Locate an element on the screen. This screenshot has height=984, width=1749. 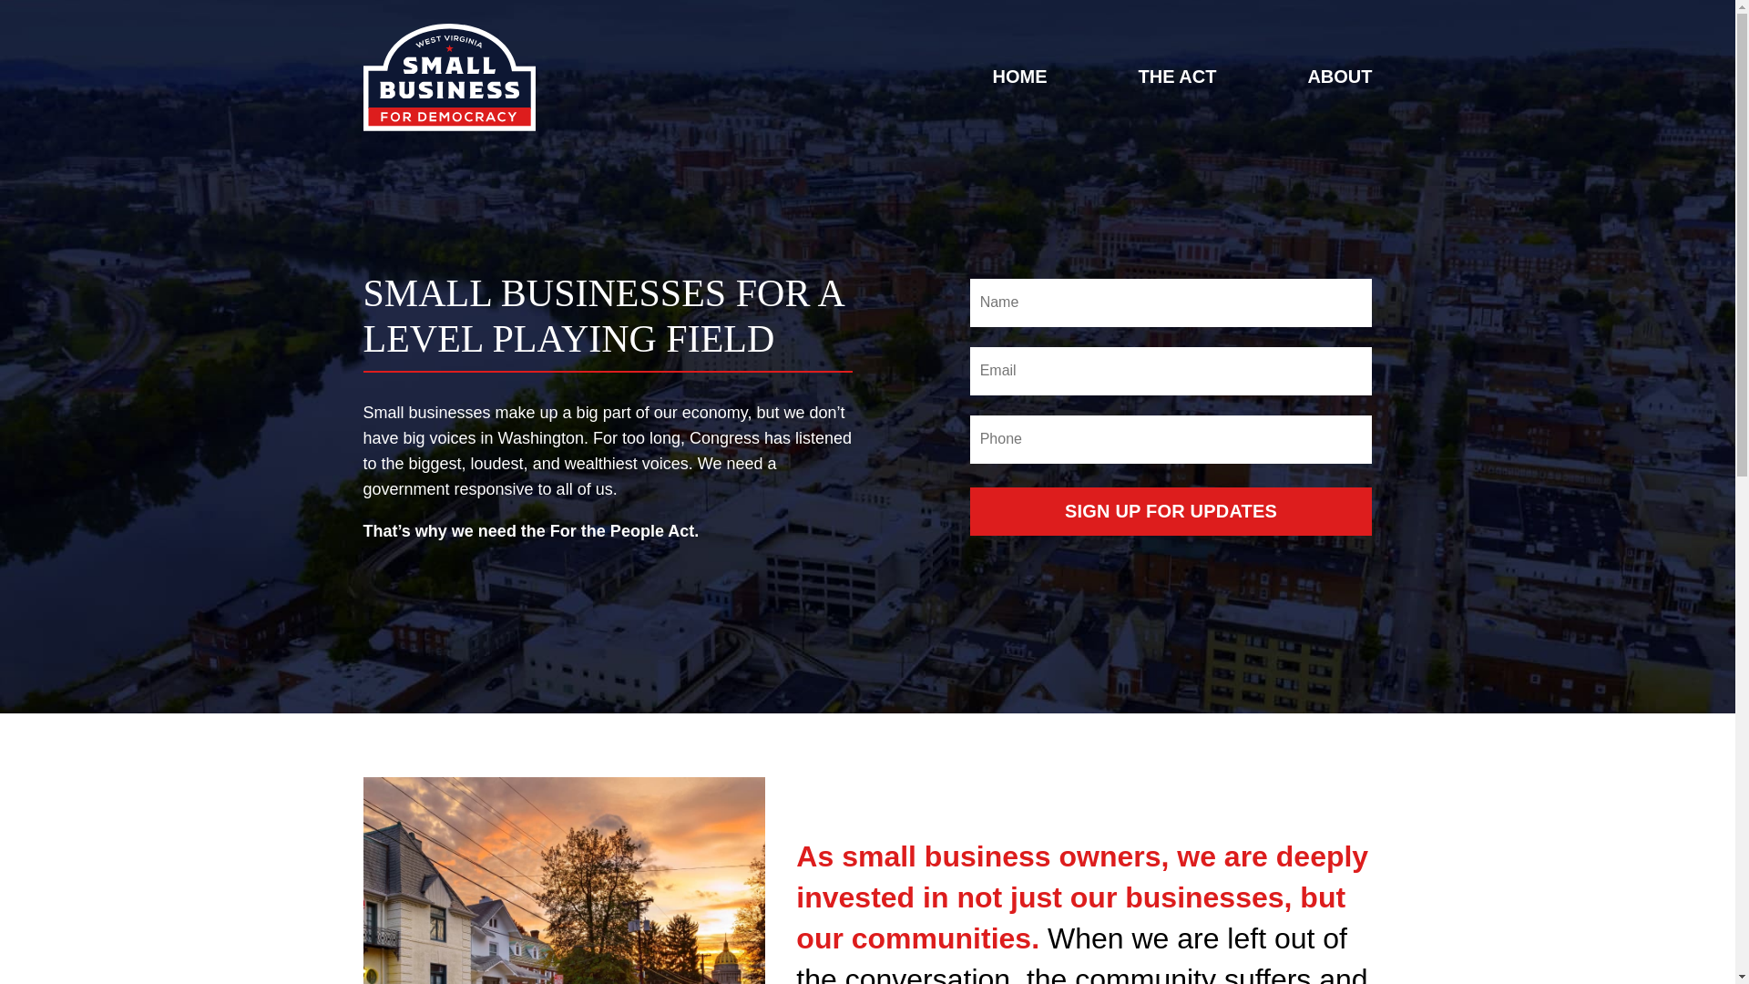
Sign Up For Updates is located at coordinates (1171, 510).